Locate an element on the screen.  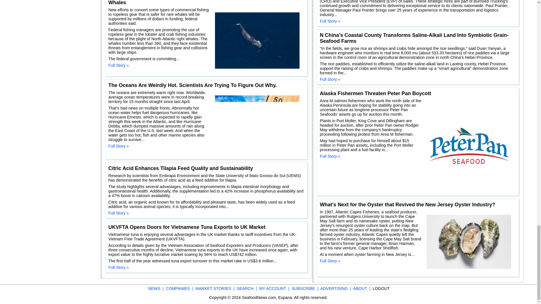
Market Story is located at coordinates (83, 14).